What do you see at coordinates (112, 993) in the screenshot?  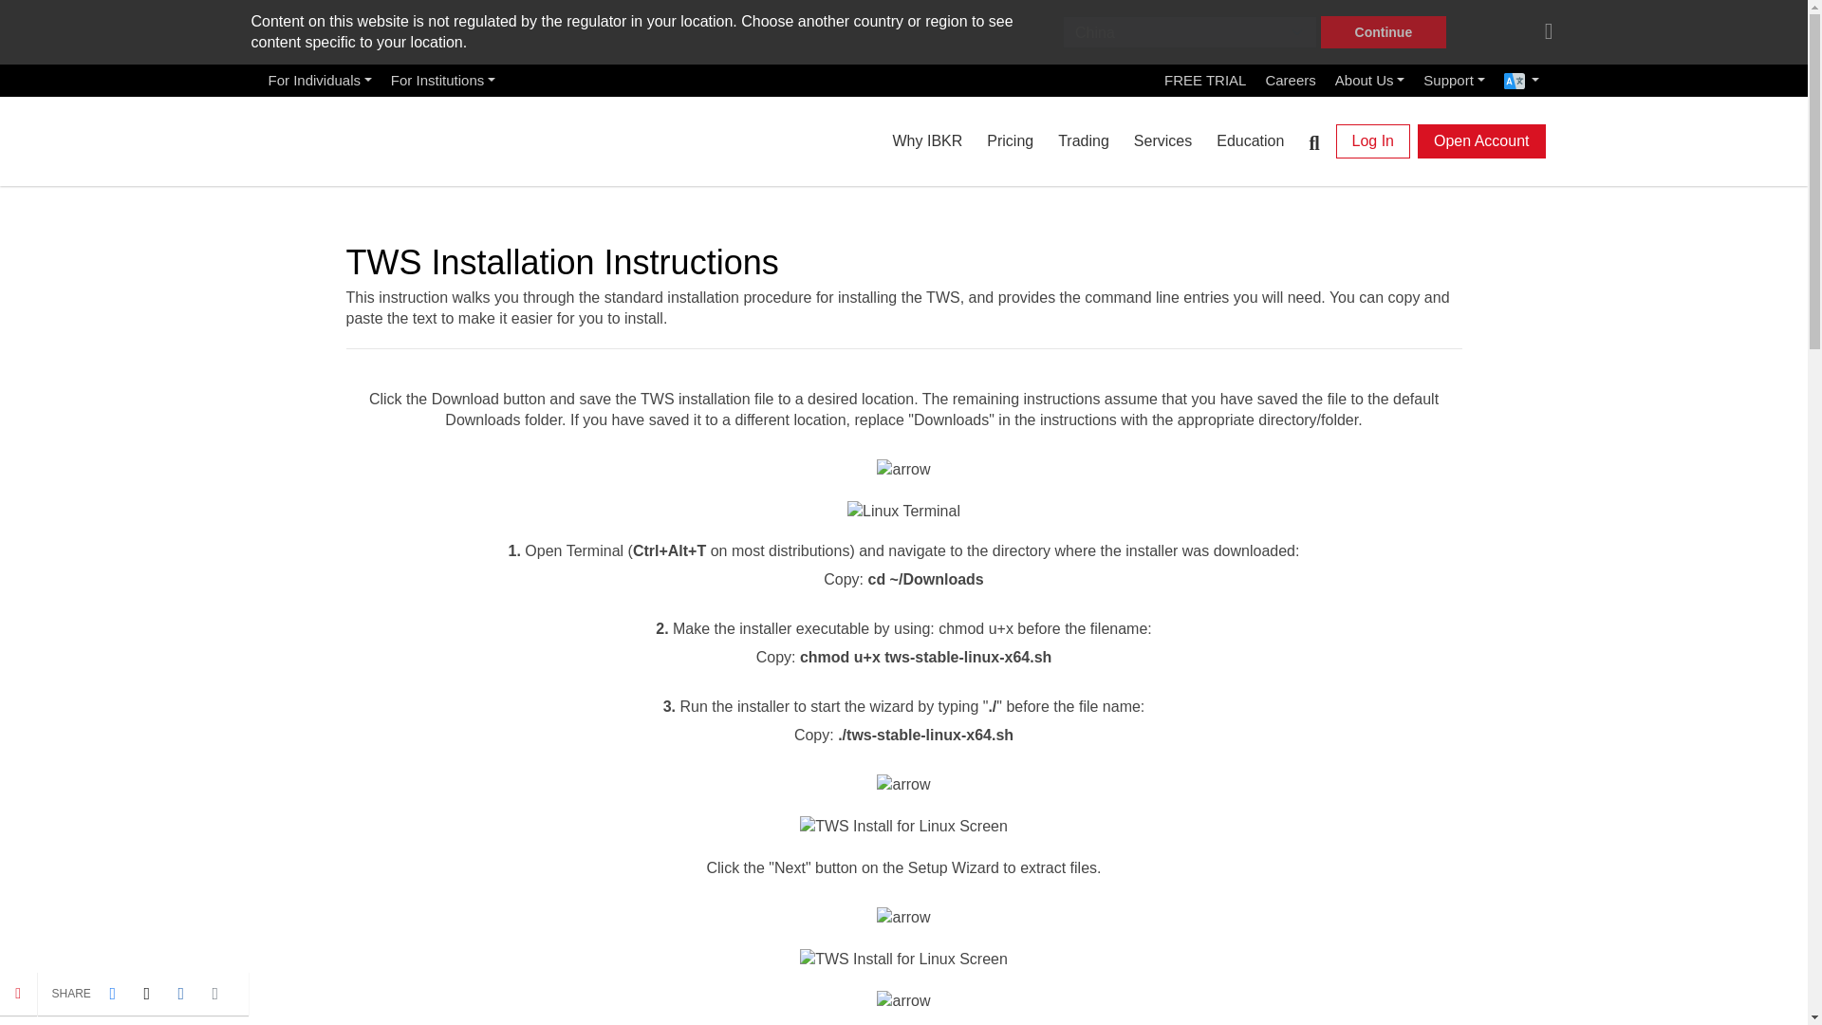 I see `Share on Facebook` at bounding box center [112, 993].